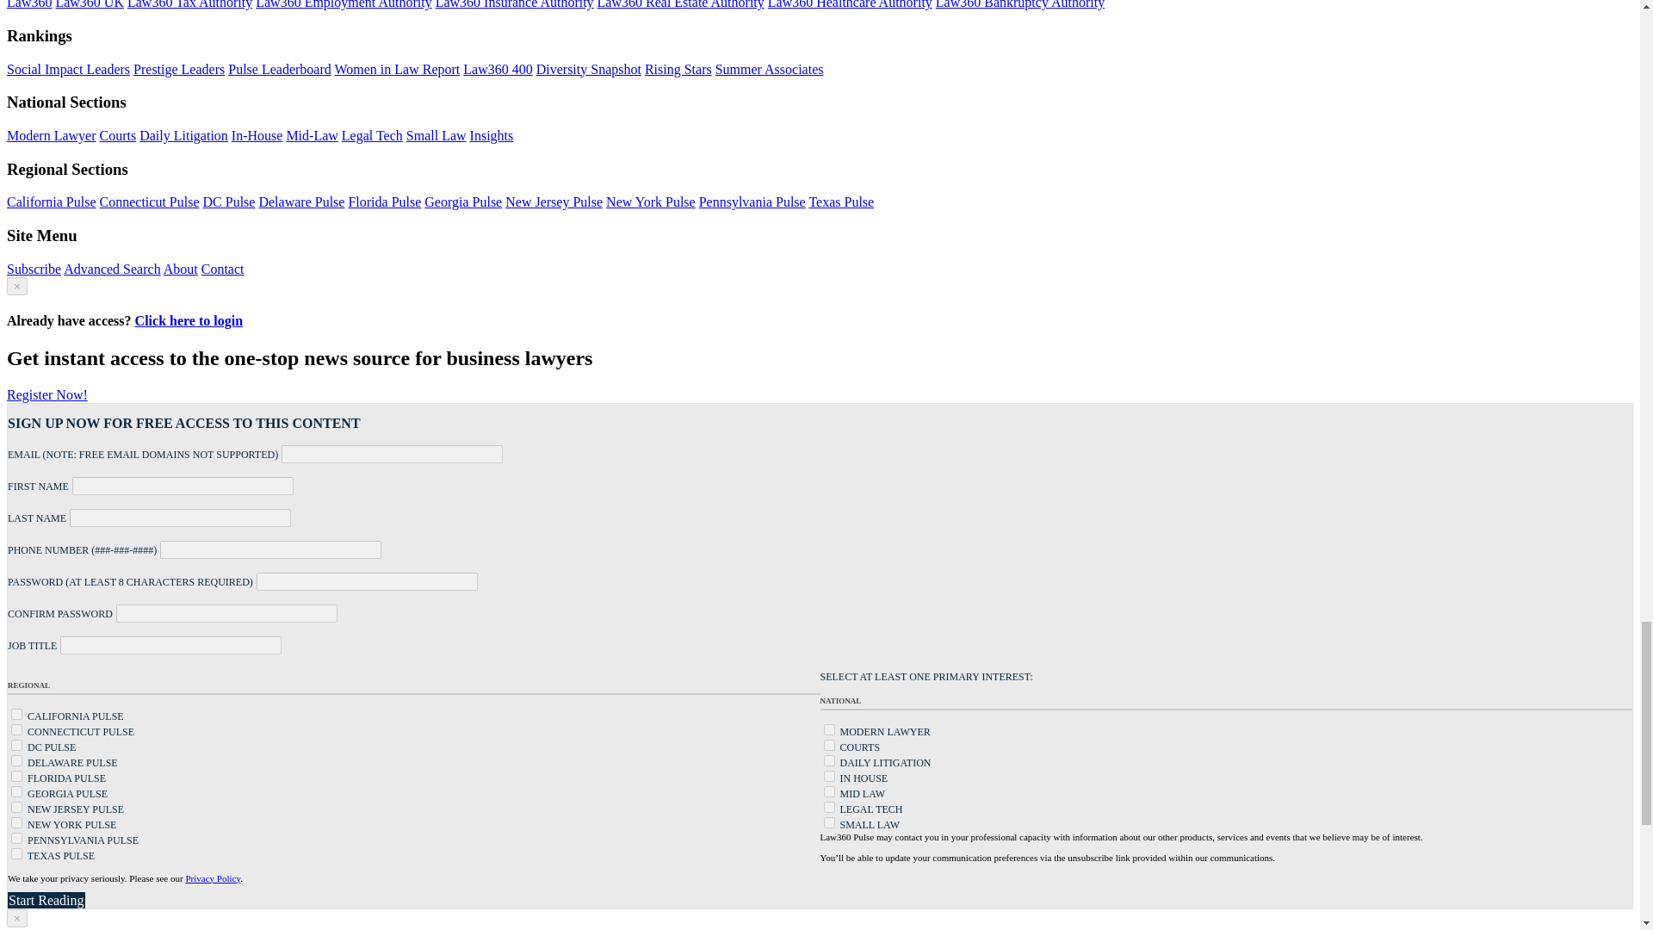 This screenshot has width=1653, height=930. What do you see at coordinates (17, 806) in the screenshot?
I see `new-jersey-pulse` at bounding box center [17, 806].